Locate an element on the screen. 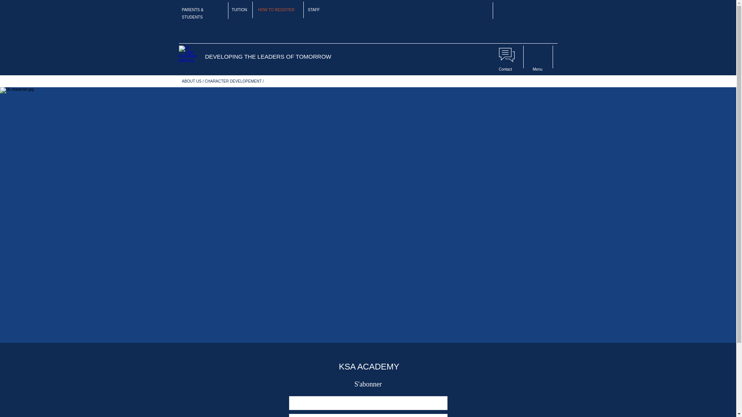 The image size is (742, 417). Menu is located at coordinates (537, 69).